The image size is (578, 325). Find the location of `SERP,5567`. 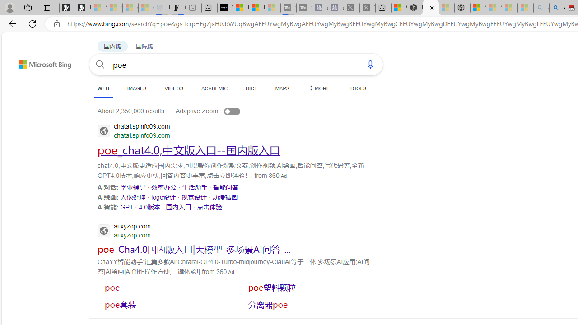

SERP,5567 is located at coordinates (163, 197).